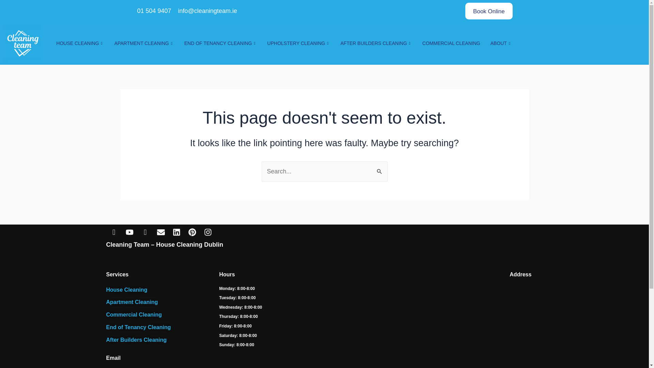 Image resolution: width=654 pixels, height=368 pixels. What do you see at coordinates (489, 11) in the screenshot?
I see `Book Online` at bounding box center [489, 11].